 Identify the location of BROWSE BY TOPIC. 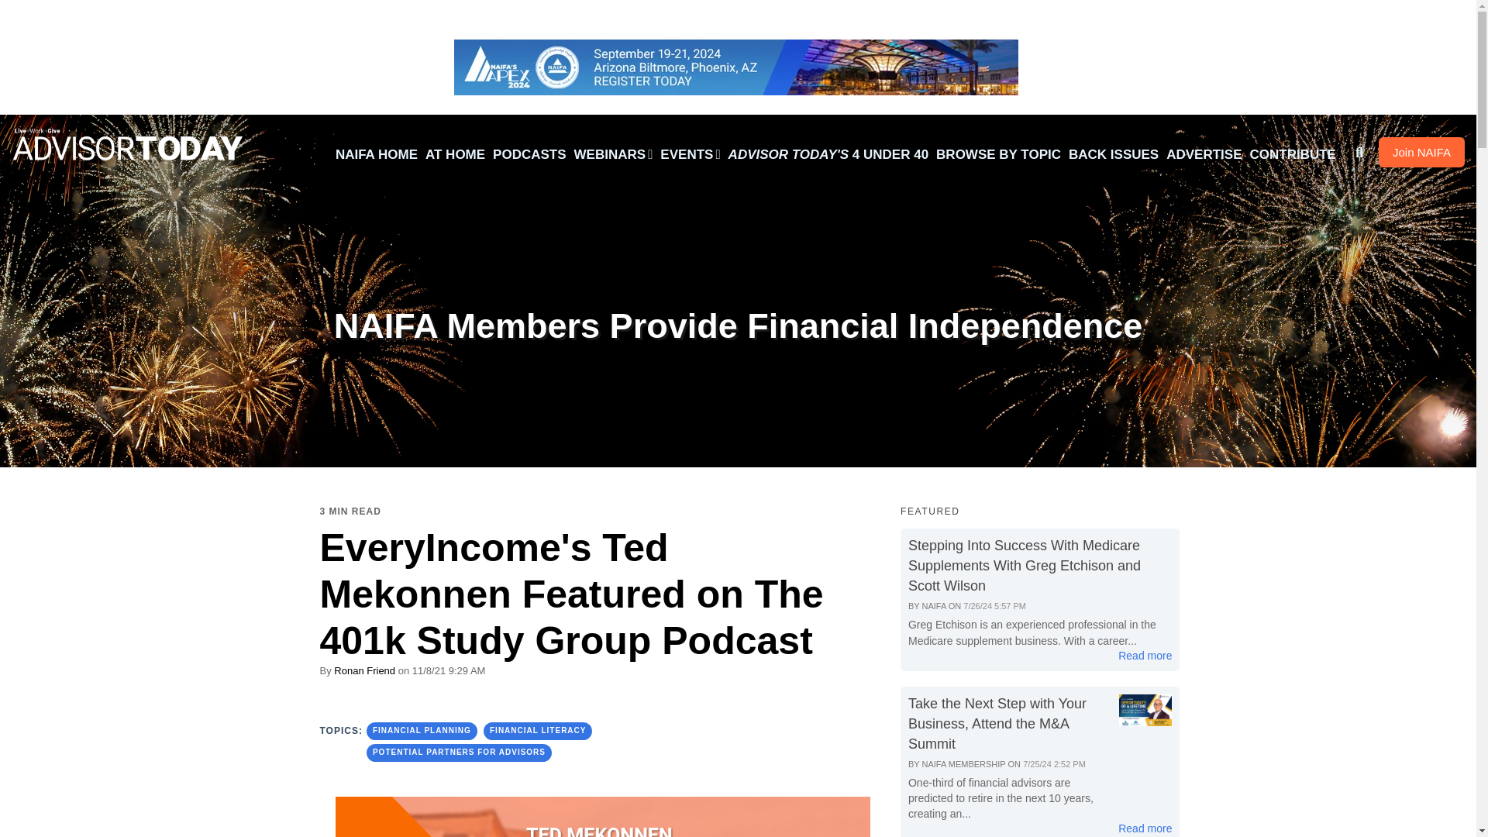
(998, 155).